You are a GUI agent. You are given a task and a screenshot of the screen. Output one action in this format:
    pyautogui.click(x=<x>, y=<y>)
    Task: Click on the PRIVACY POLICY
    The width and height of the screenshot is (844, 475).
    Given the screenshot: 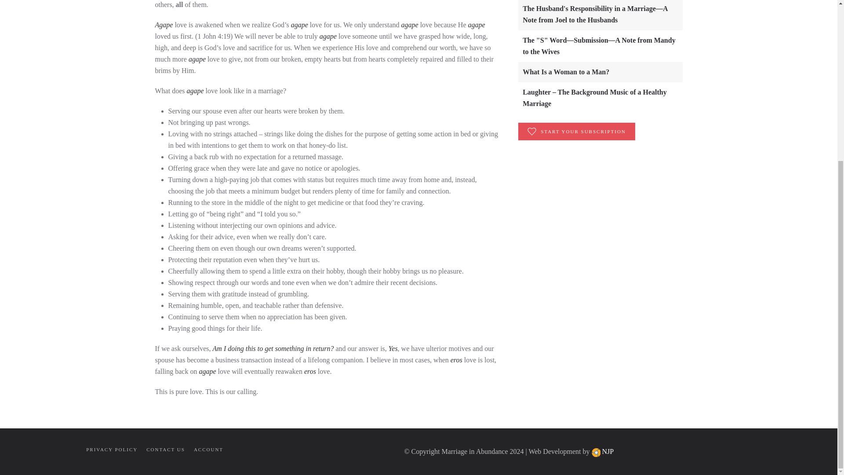 What is the action you would take?
    pyautogui.click(x=112, y=450)
    